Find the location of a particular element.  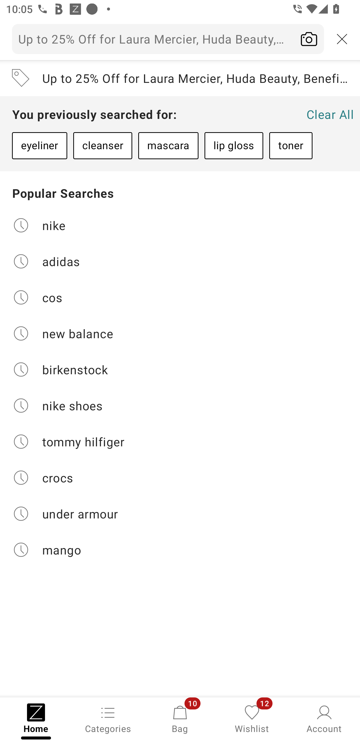

Clear All is located at coordinates (330, 114).